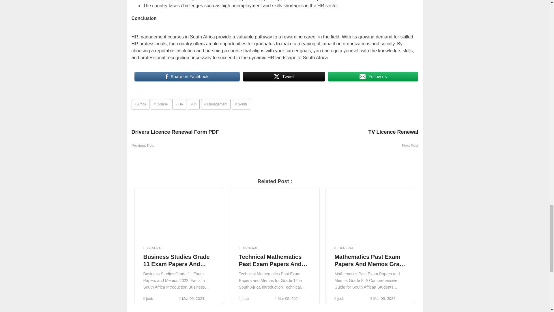 The width and height of the screenshot is (554, 312). Describe the element at coordinates (203, 135) in the screenshot. I see `Drivers Licence Renewal Form PDF` at that location.